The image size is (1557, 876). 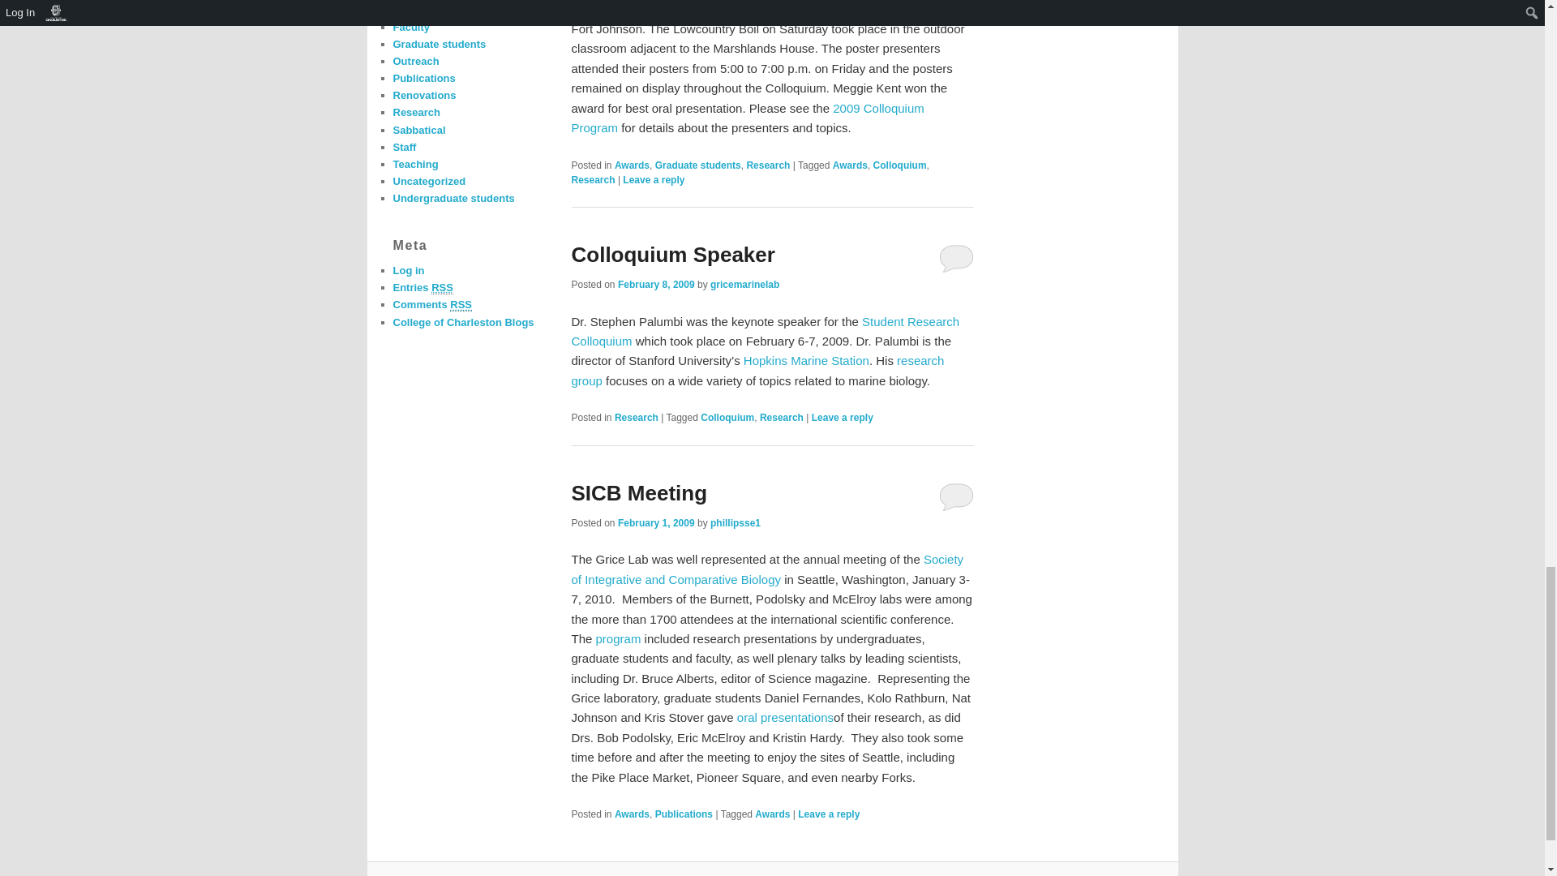 What do you see at coordinates (632, 165) in the screenshot?
I see `Awards` at bounding box center [632, 165].